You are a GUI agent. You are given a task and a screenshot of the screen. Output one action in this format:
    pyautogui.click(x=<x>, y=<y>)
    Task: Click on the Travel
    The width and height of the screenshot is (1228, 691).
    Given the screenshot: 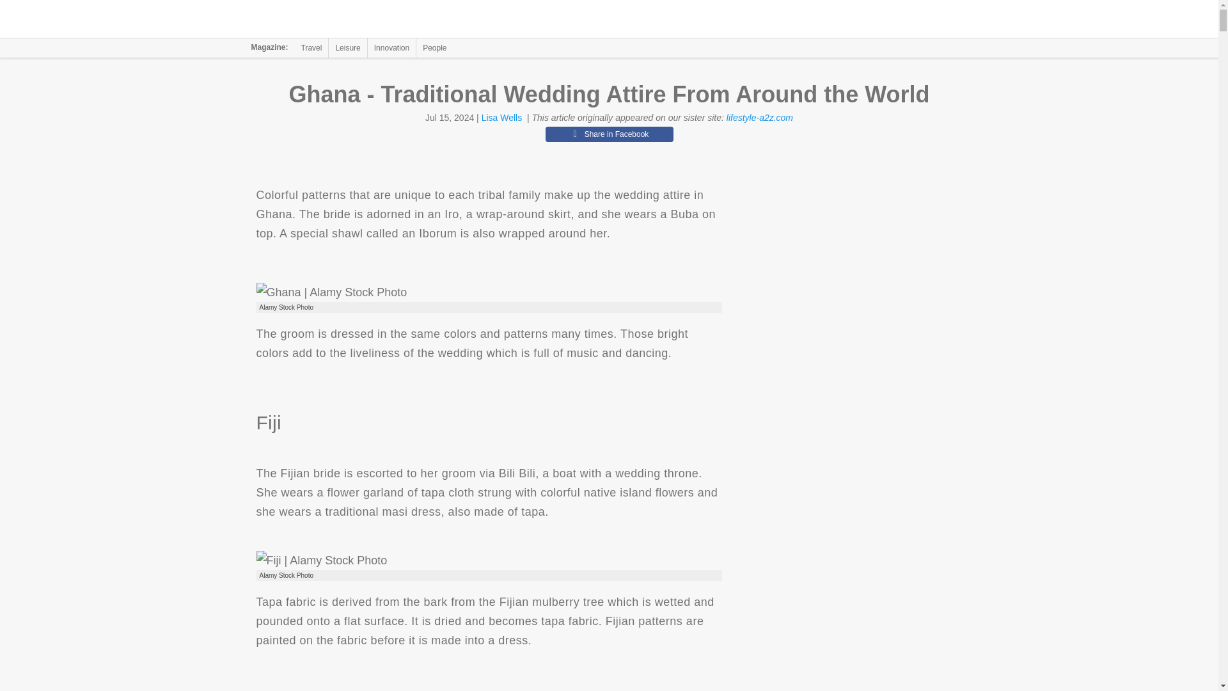 What is the action you would take?
    pyautogui.click(x=311, y=47)
    